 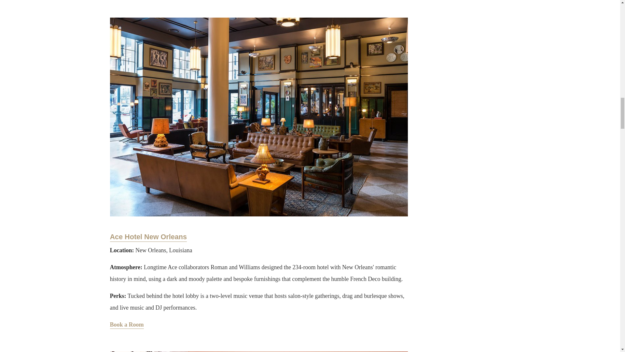 What do you see at coordinates (148, 237) in the screenshot?
I see `Ace Hotel New Orleans` at bounding box center [148, 237].